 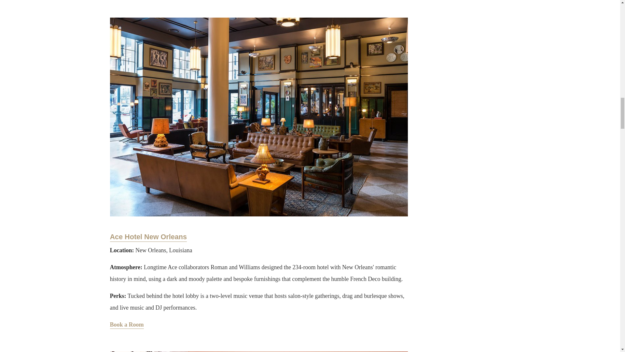 What do you see at coordinates (148, 237) in the screenshot?
I see `Ace Hotel New Orleans` at bounding box center [148, 237].